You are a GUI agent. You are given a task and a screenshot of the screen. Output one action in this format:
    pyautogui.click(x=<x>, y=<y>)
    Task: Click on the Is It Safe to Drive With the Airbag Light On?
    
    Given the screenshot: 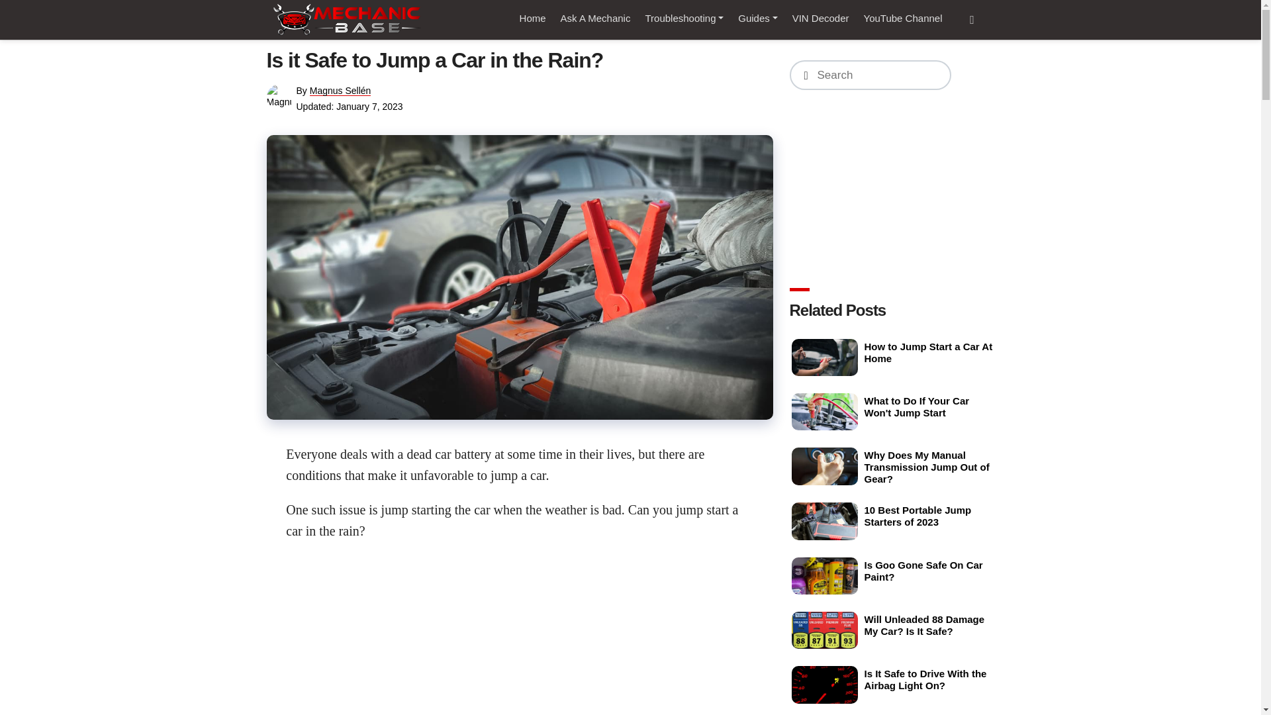 What is the action you would take?
    pyautogui.click(x=825, y=684)
    